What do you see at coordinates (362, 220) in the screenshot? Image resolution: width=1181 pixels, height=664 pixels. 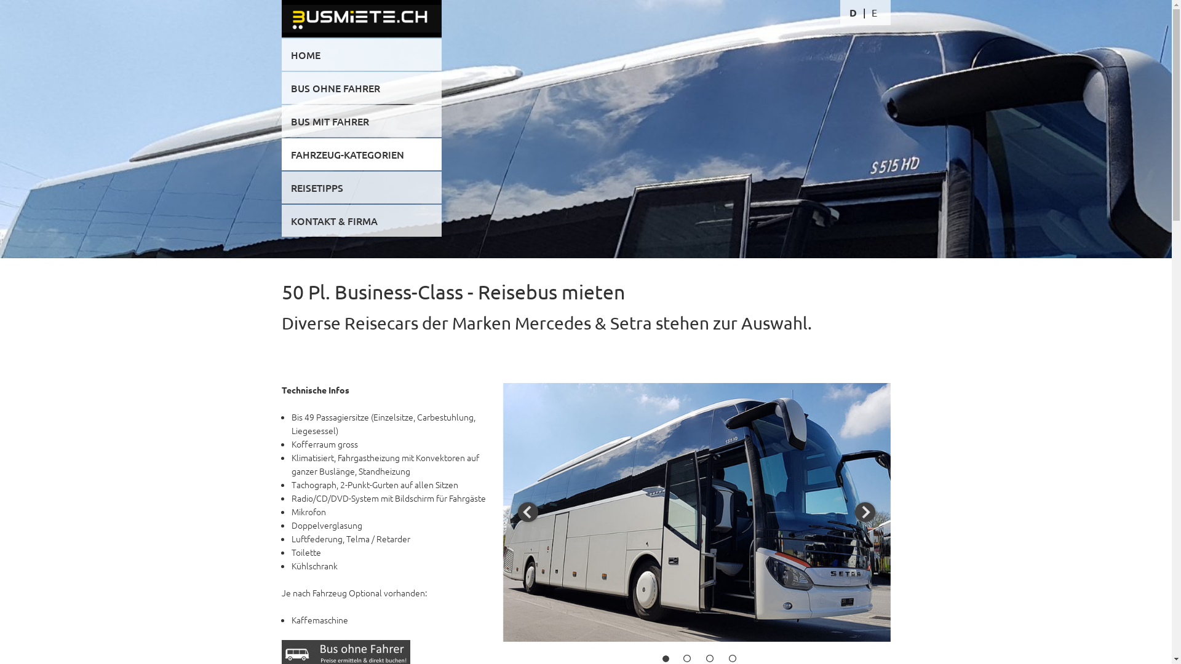 I see `KONTAKT & FIRMA` at bounding box center [362, 220].